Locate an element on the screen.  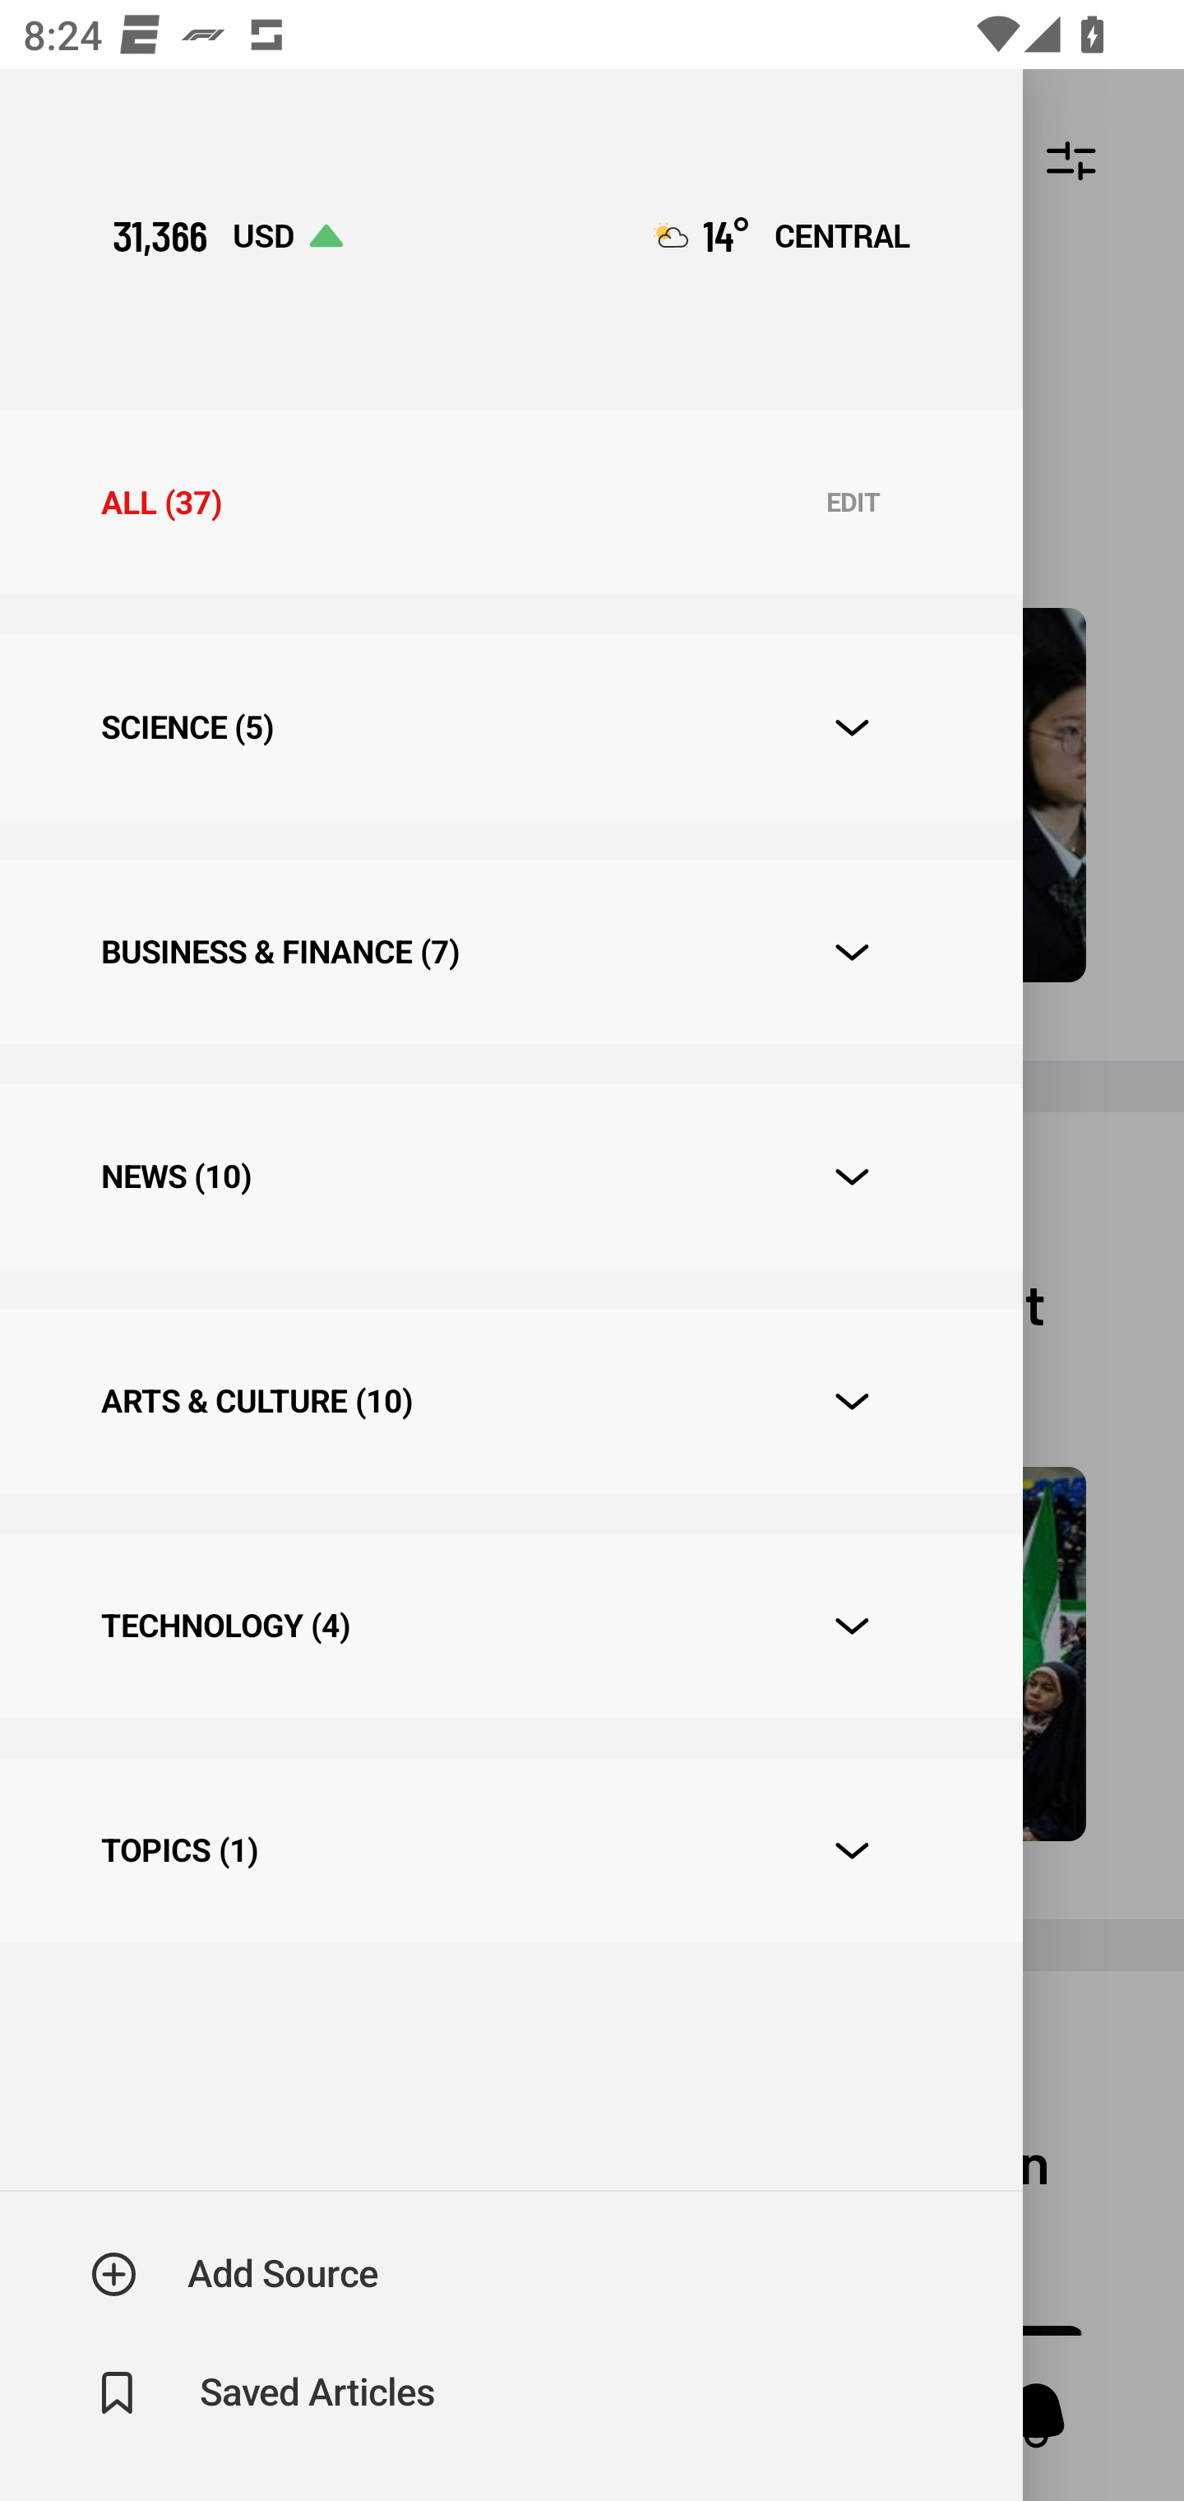
NEWS  (10) Expand Button is located at coordinates (511, 1176).